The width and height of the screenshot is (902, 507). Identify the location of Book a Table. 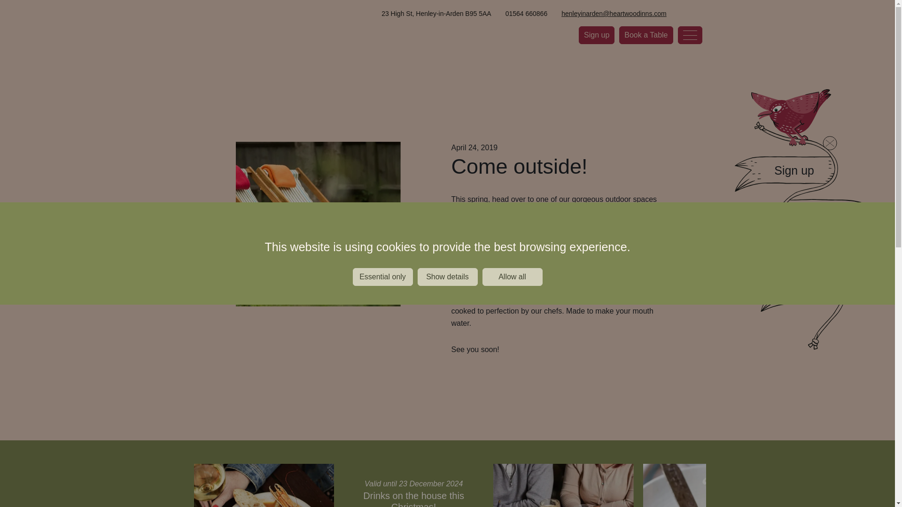
(645, 35).